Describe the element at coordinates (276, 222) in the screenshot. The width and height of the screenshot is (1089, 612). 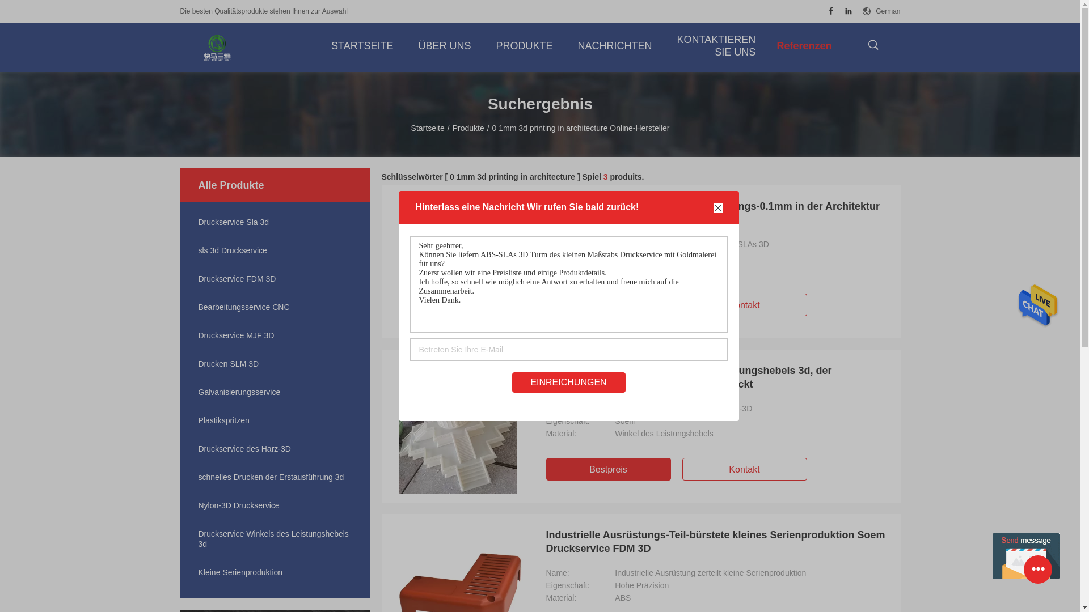
I see `Druckservice Sla 3d` at that location.